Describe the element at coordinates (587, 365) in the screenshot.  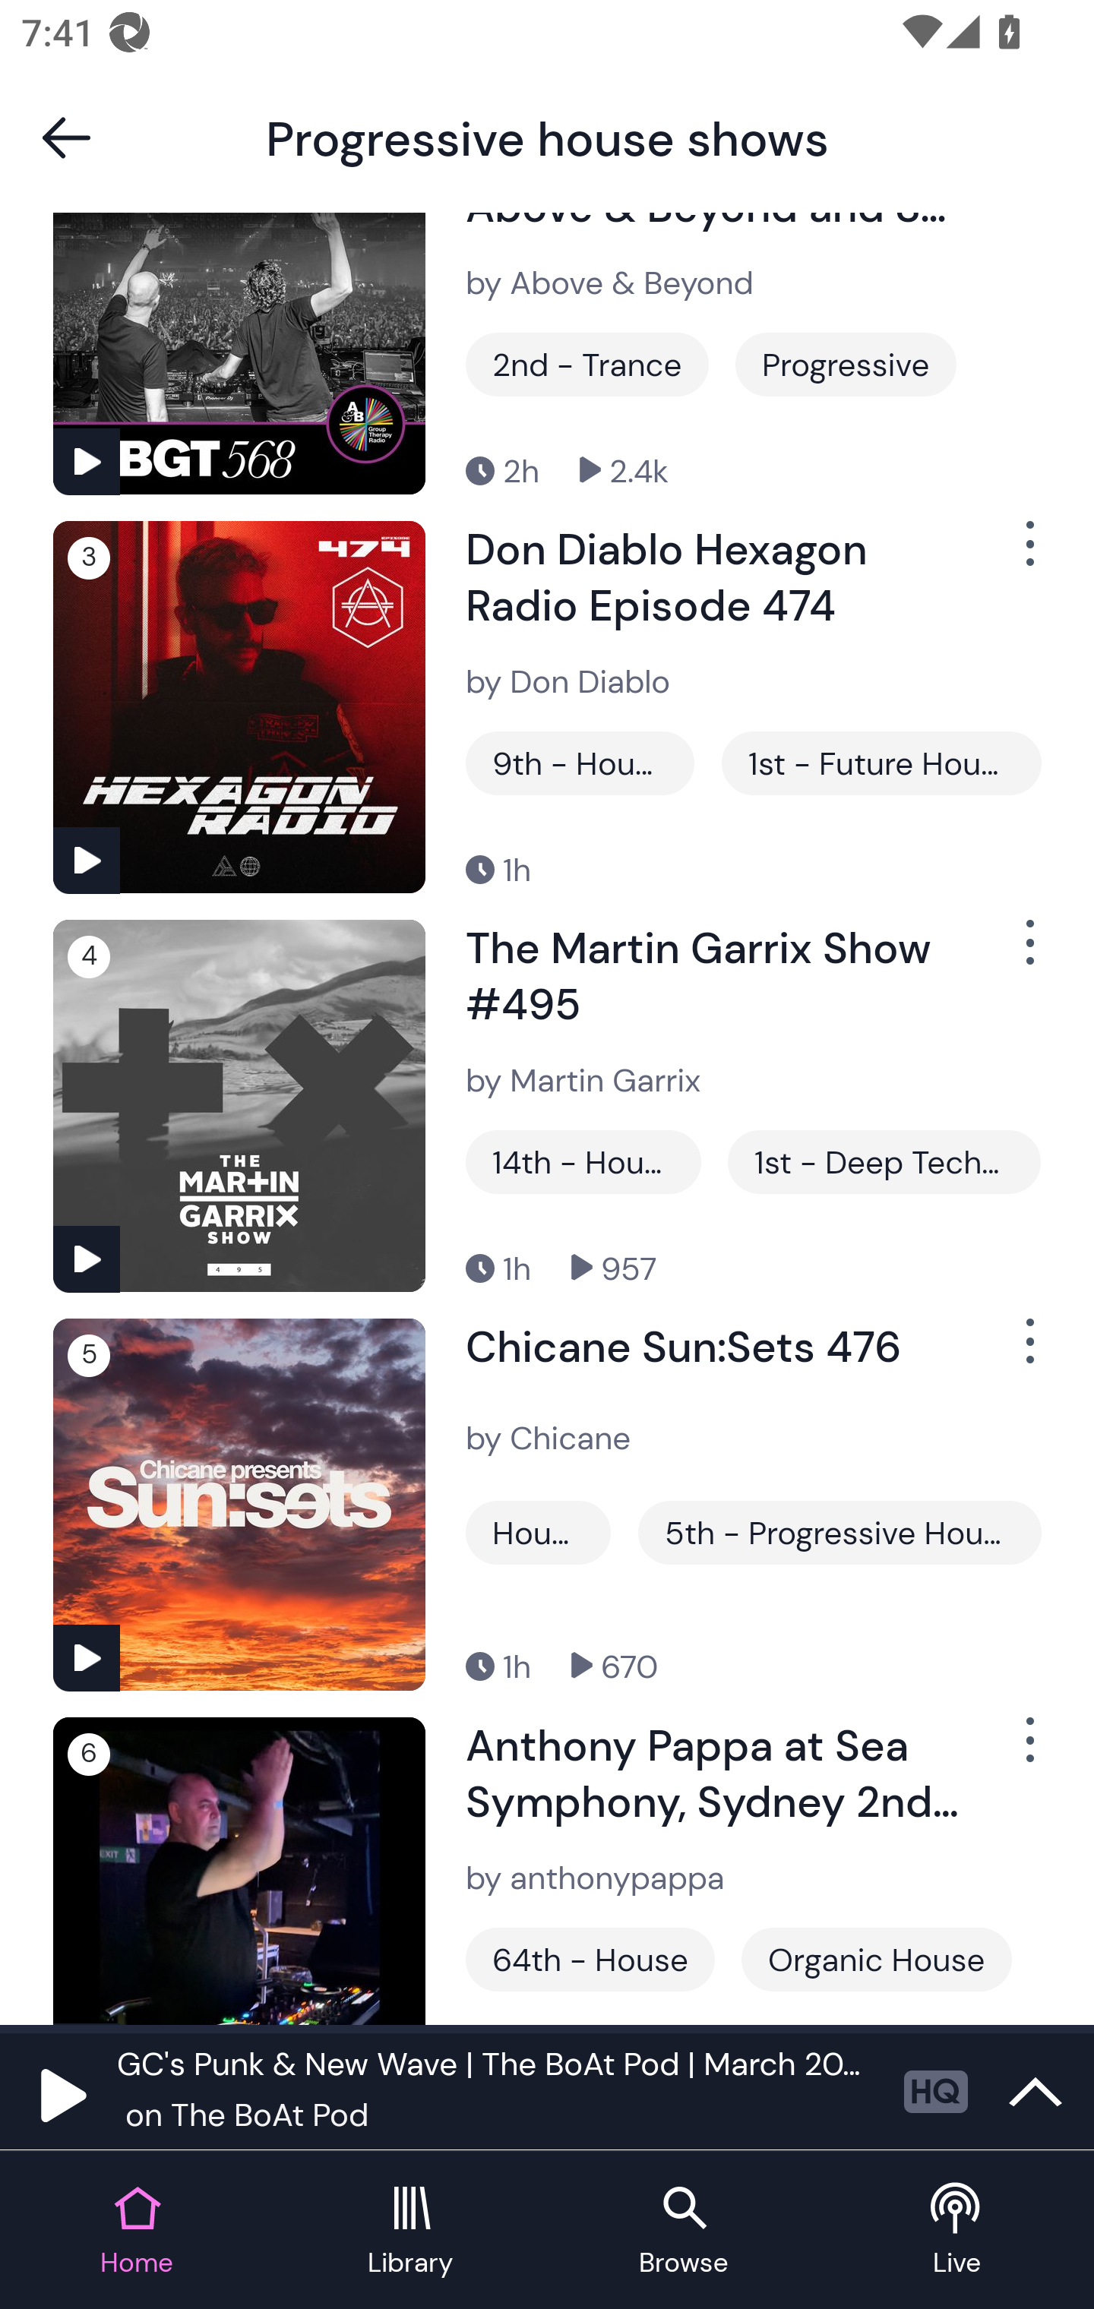
I see `2nd - Trance` at that location.